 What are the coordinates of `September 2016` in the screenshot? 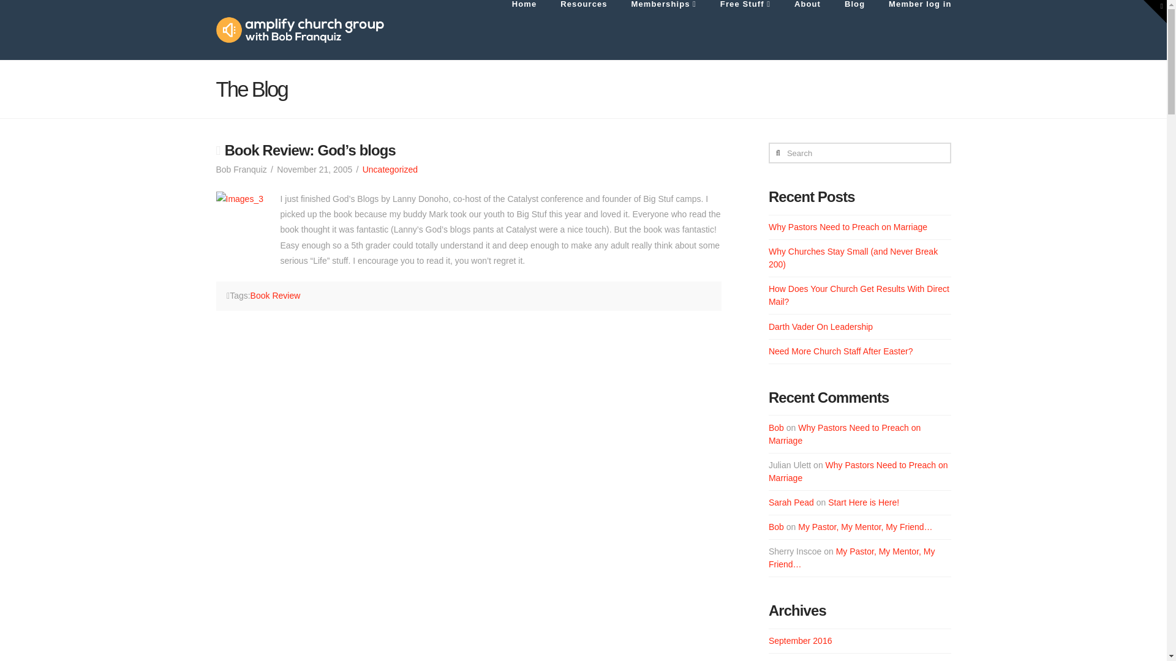 It's located at (801, 640).